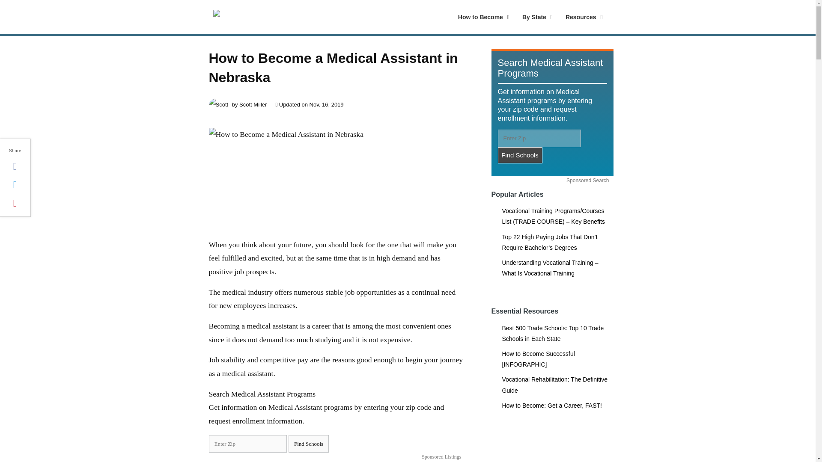  What do you see at coordinates (528, 17) in the screenshot?
I see `Find Schools` at bounding box center [528, 17].